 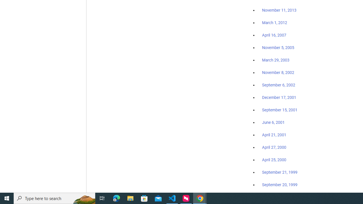 What do you see at coordinates (278, 48) in the screenshot?
I see `November 5, 2005` at bounding box center [278, 48].